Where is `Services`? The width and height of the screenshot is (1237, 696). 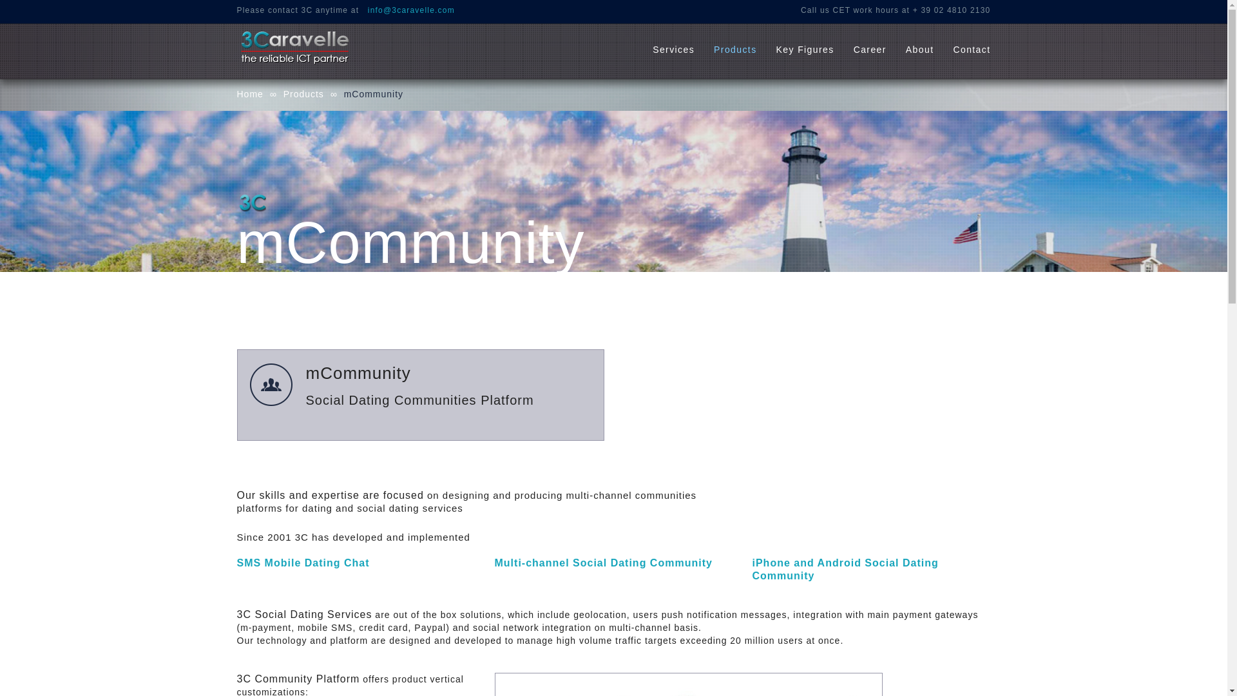
Services is located at coordinates (674, 49).